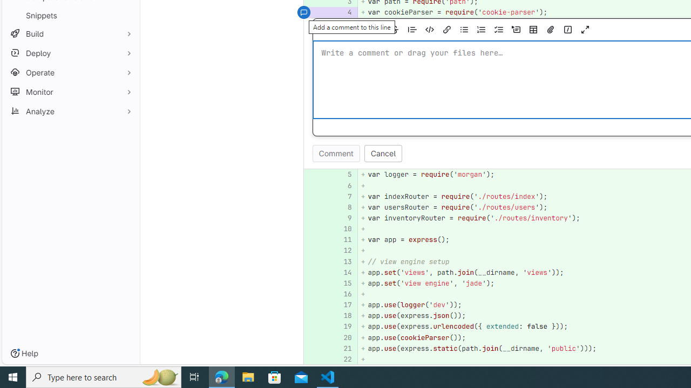 The image size is (691, 388). I want to click on Comment, so click(336, 154).